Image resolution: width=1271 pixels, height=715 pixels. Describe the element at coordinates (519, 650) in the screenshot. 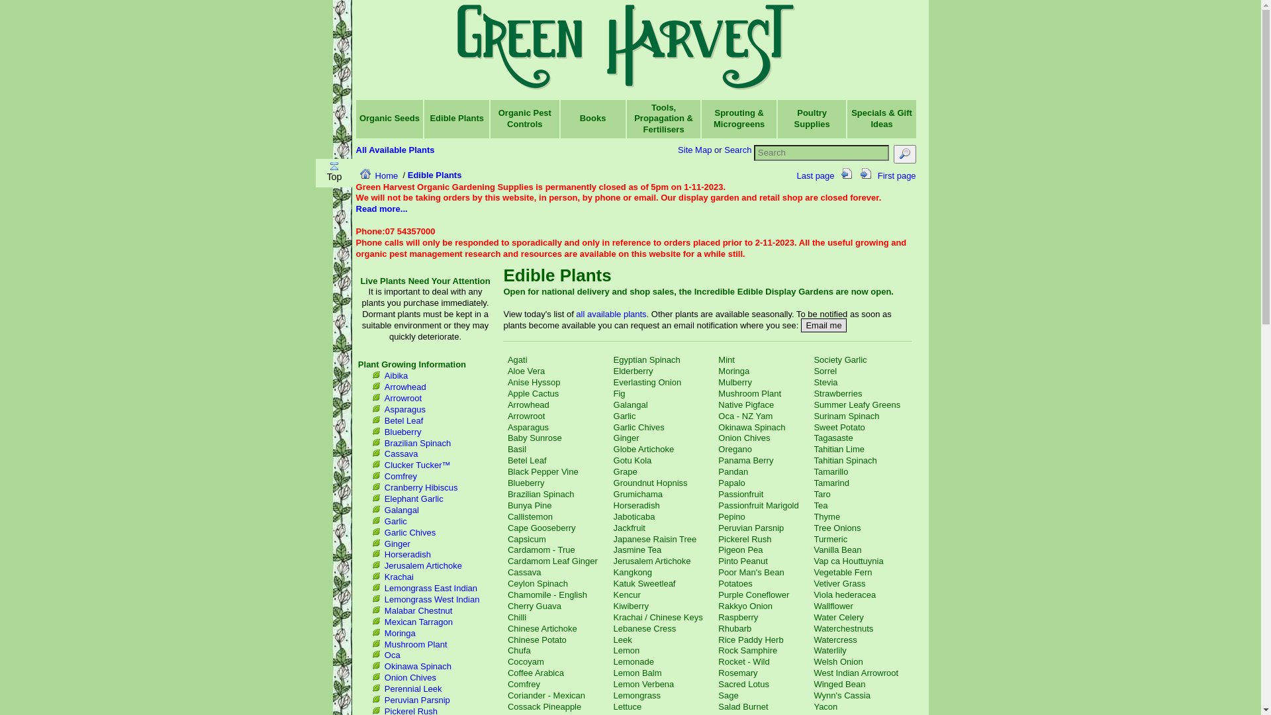

I see `Chufa` at that location.